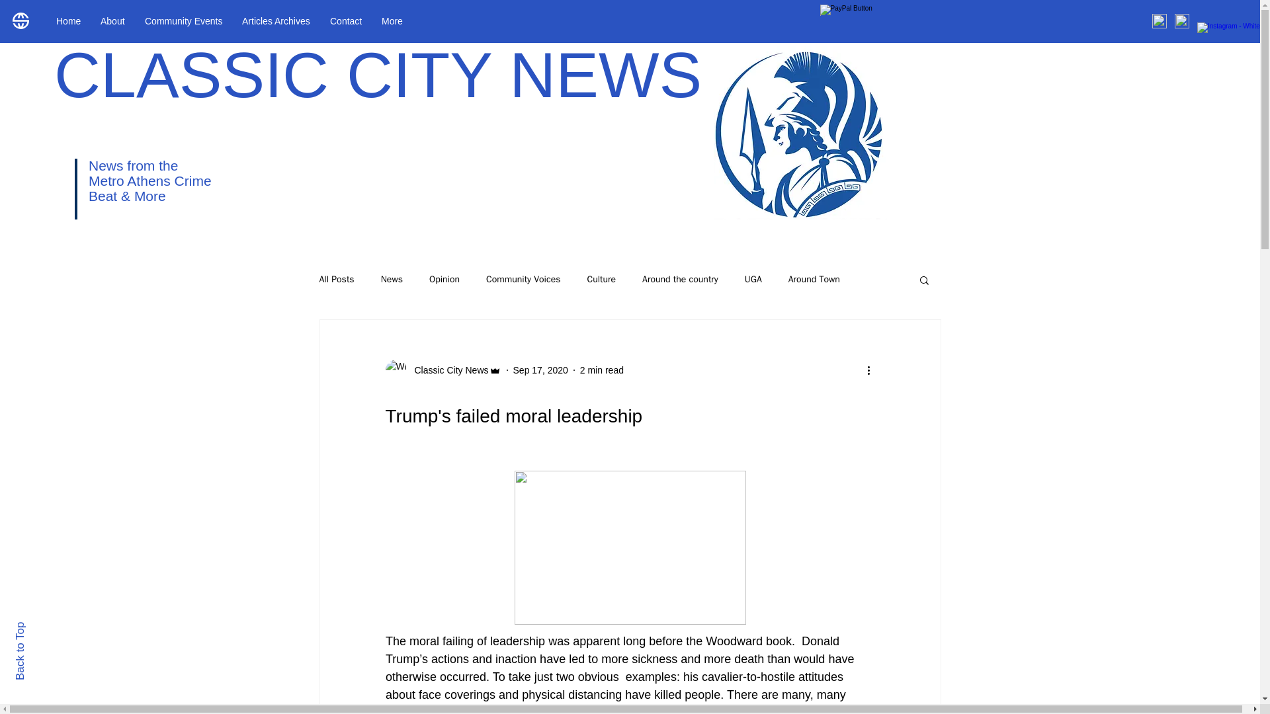  What do you see at coordinates (336, 279) in the screenshot?
I see `All Posts` at bounding box center [336, 279].